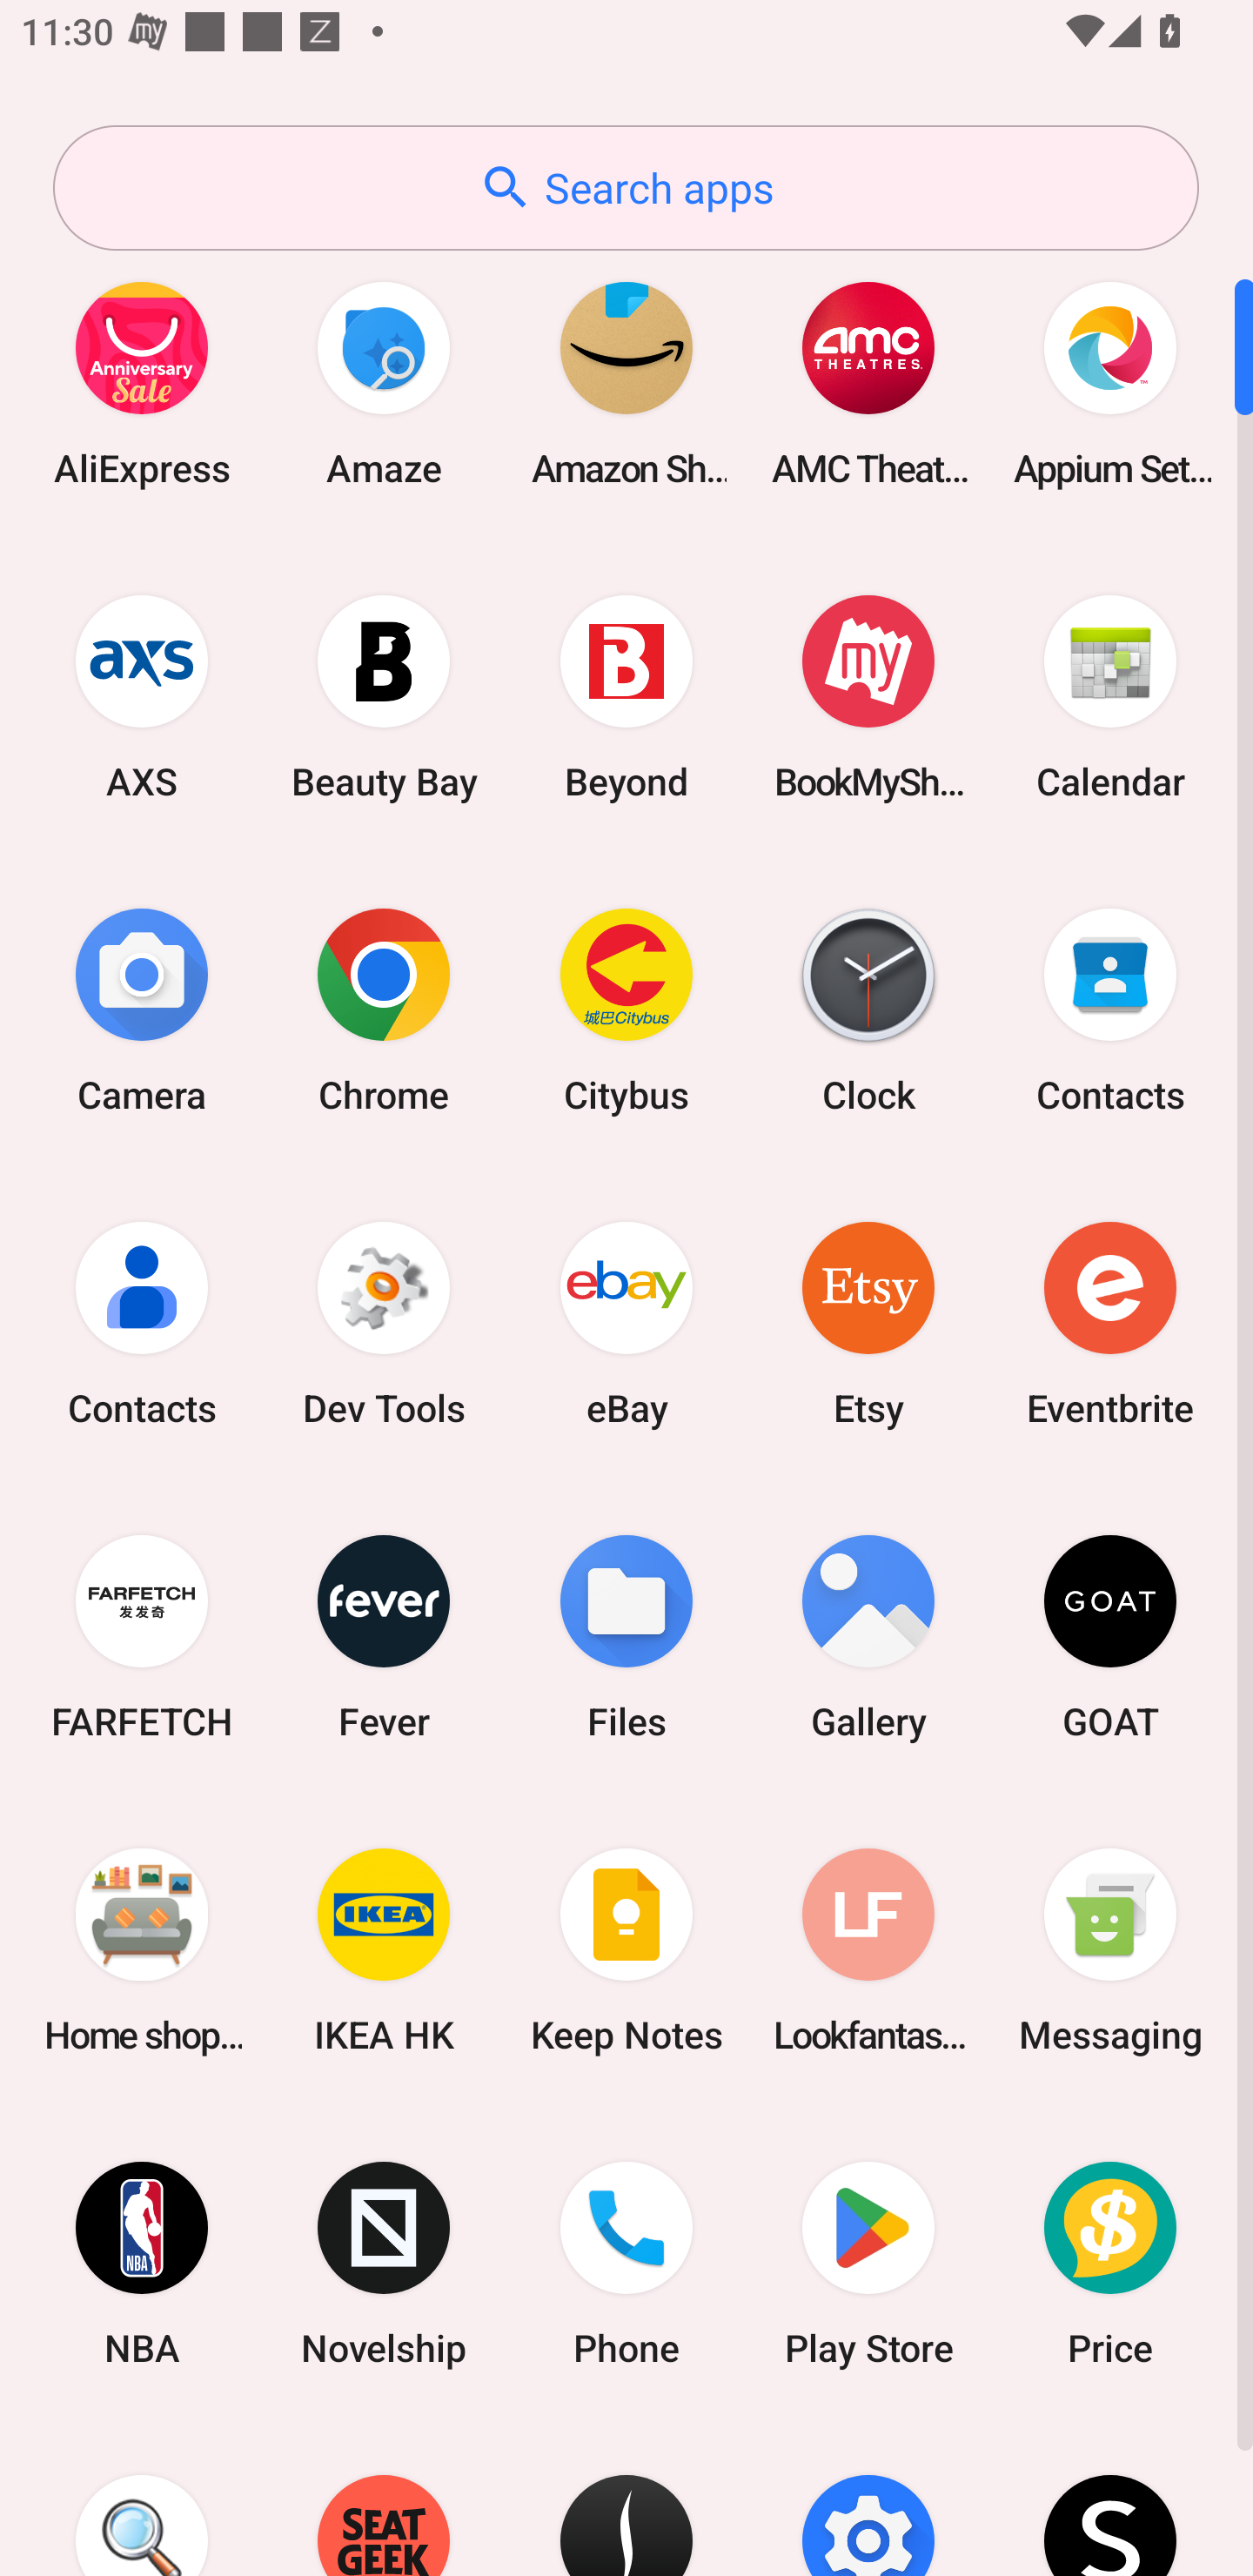 This screenshot has width=1253, height=2576. What do you see at coordinates (626, 1949) in the screenshot?
I see `Keep Notes` at bounding box center [626, 1949].